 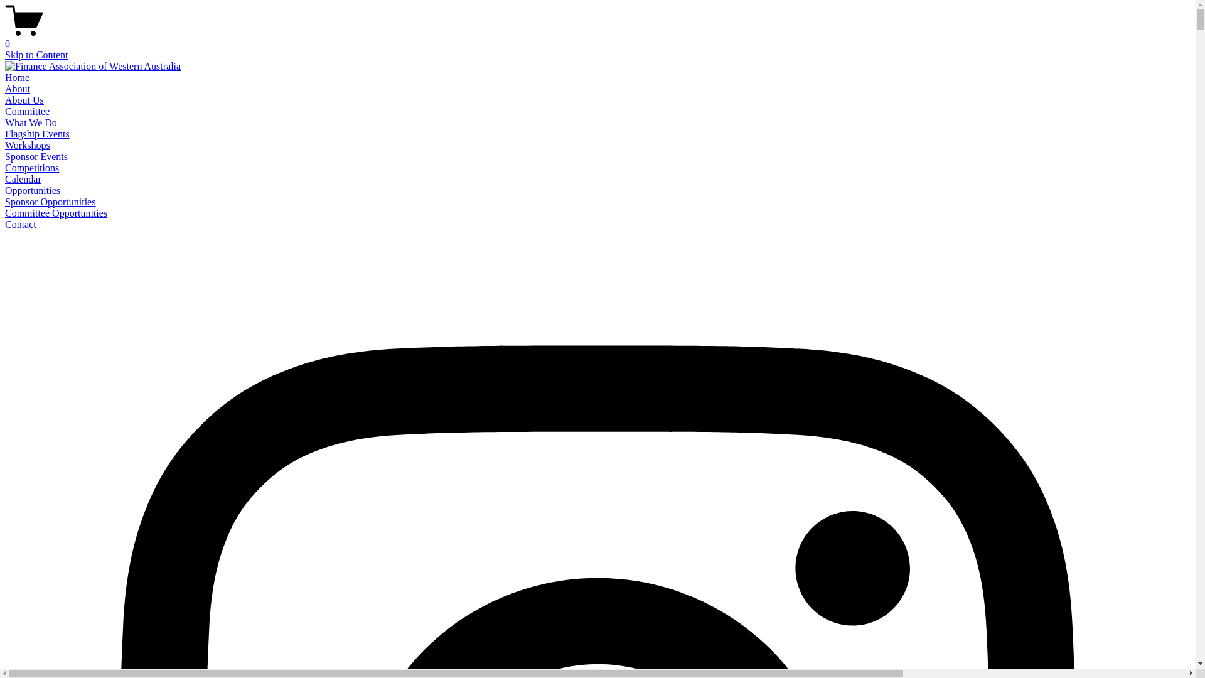 I want to click on Sponsor Events, so click(x=36, y=157).